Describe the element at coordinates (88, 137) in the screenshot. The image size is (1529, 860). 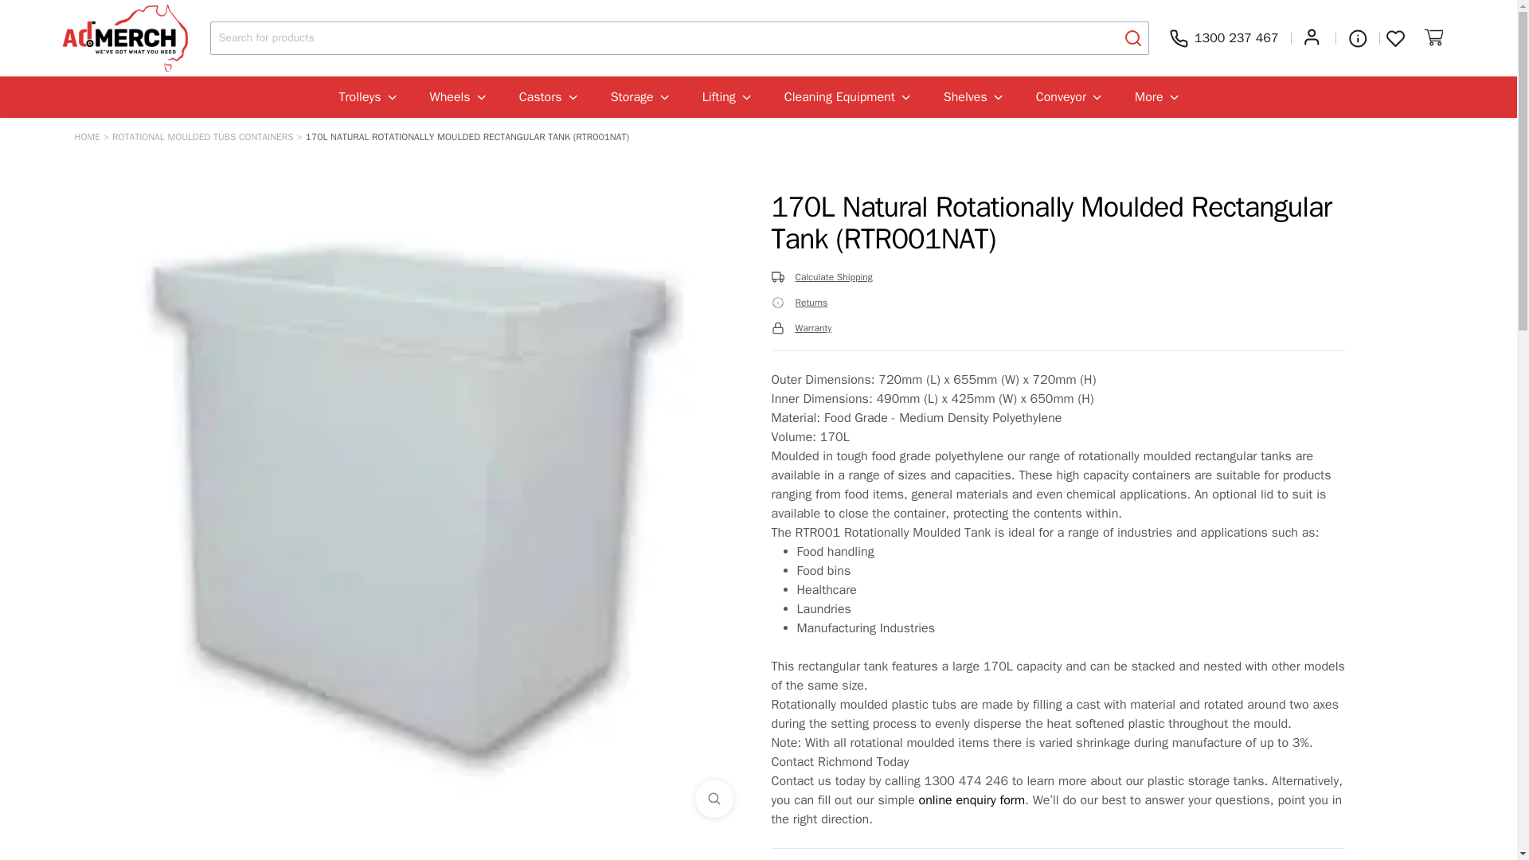
I see `HOME` at that location.